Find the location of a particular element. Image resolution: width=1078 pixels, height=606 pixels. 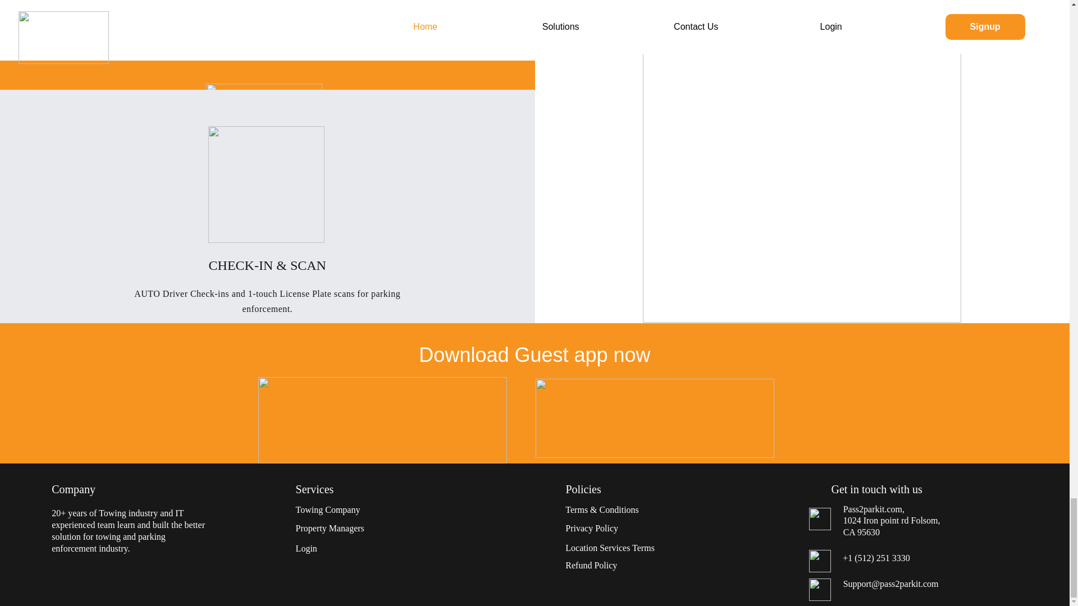

Login is located at coordinates (306, 548).